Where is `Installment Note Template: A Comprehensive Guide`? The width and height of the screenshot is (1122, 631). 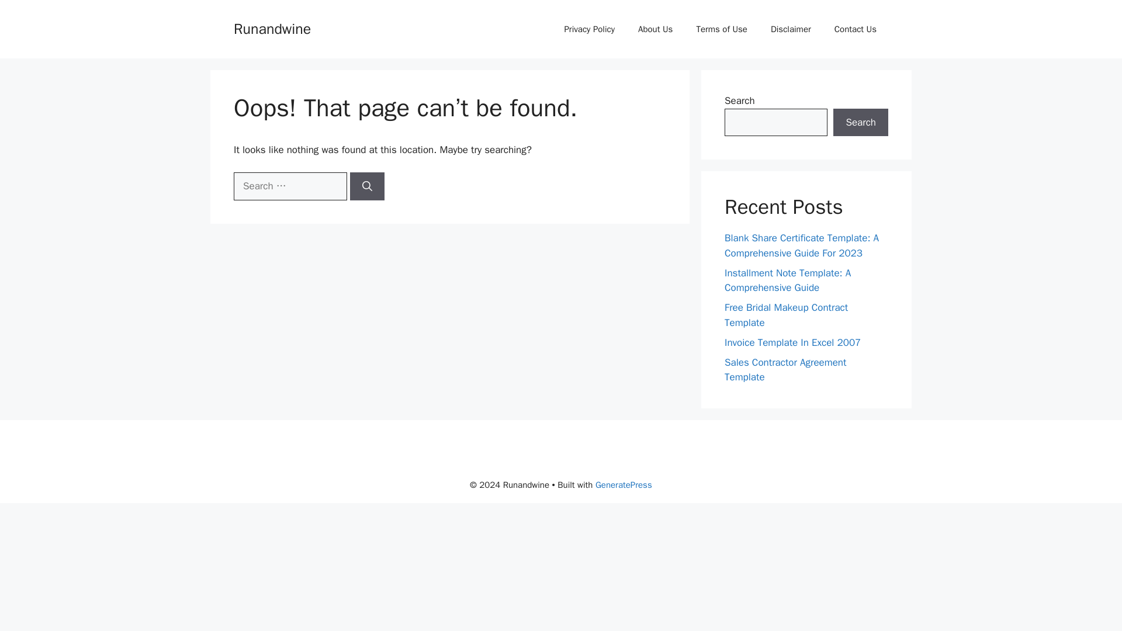 Installment Note Template: A Comprehensive Guide is located at coordinates (788, 280).